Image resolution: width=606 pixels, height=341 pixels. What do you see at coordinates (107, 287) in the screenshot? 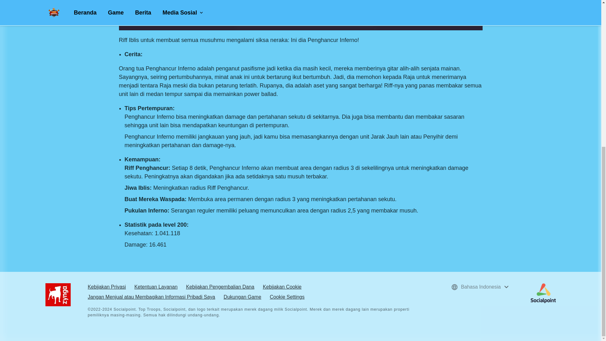
I see `Kebijakan Privasi` at bounding box center [107, 287].